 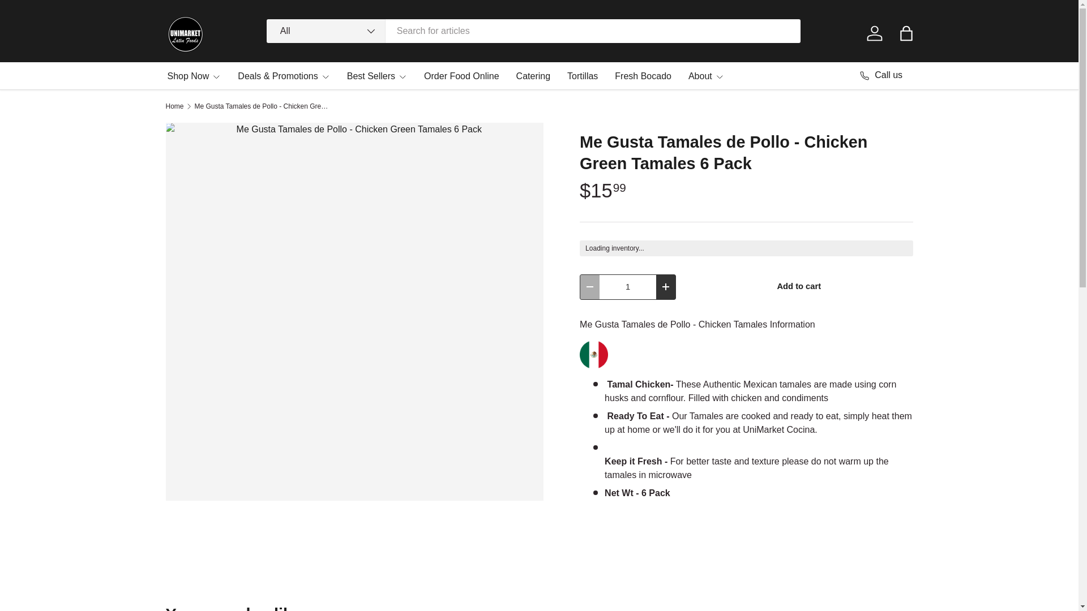 I want to click on All, so click(x=326, y=31).